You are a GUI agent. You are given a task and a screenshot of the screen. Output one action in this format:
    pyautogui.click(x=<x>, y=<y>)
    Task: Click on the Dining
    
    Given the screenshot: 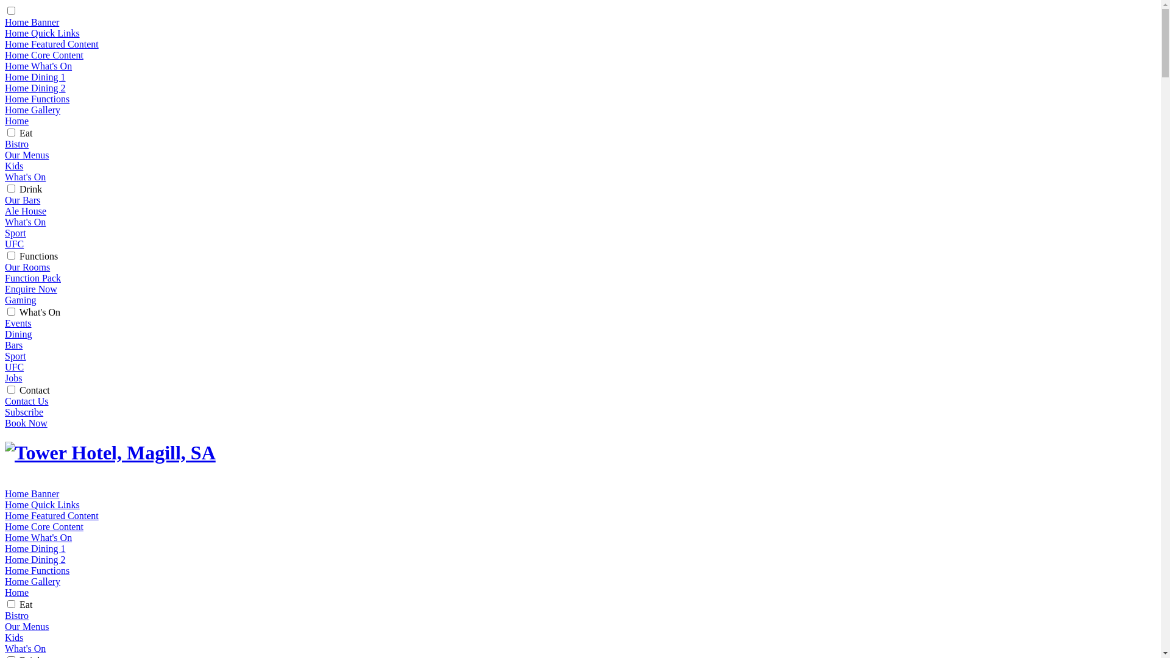 What is the action you would take?
    pyautogui.click(x=18, y=334)
    